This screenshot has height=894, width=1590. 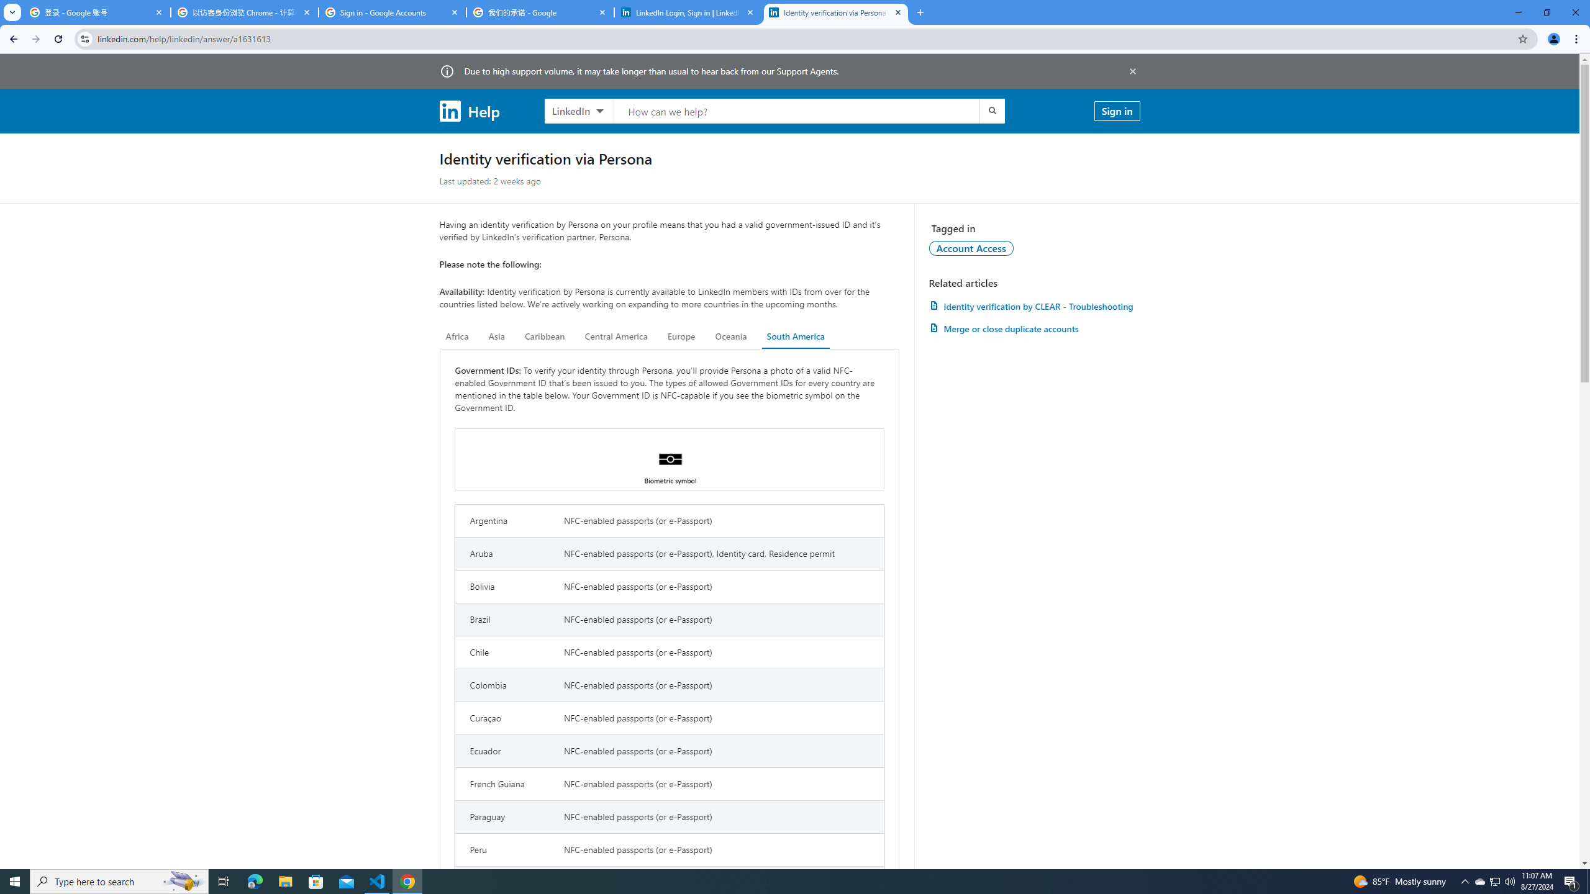 What do you see at coordinates (991, 111) in the screenshot?
I see `Submit search` at bounding box center [991, 111].